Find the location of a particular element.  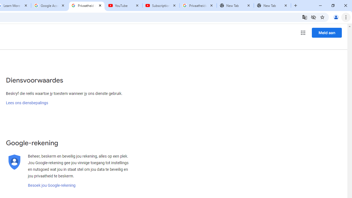

Meld aan is located at coordinates (327, 32).